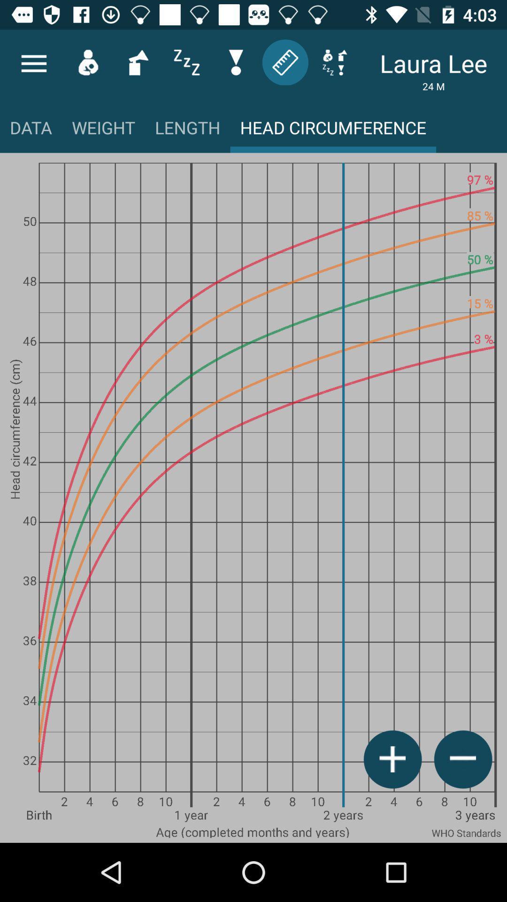 The image size is (507, 902). Describe the element at coordinates (34, 63) in the screenshot. I see `click on menu icon` at that location.